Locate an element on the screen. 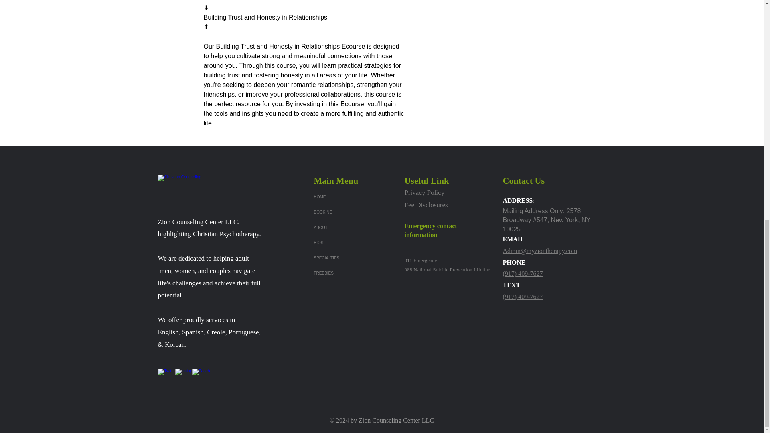 The width and height of the screenshot is (770, 433). BIOS is located at coordinates (342, 243).